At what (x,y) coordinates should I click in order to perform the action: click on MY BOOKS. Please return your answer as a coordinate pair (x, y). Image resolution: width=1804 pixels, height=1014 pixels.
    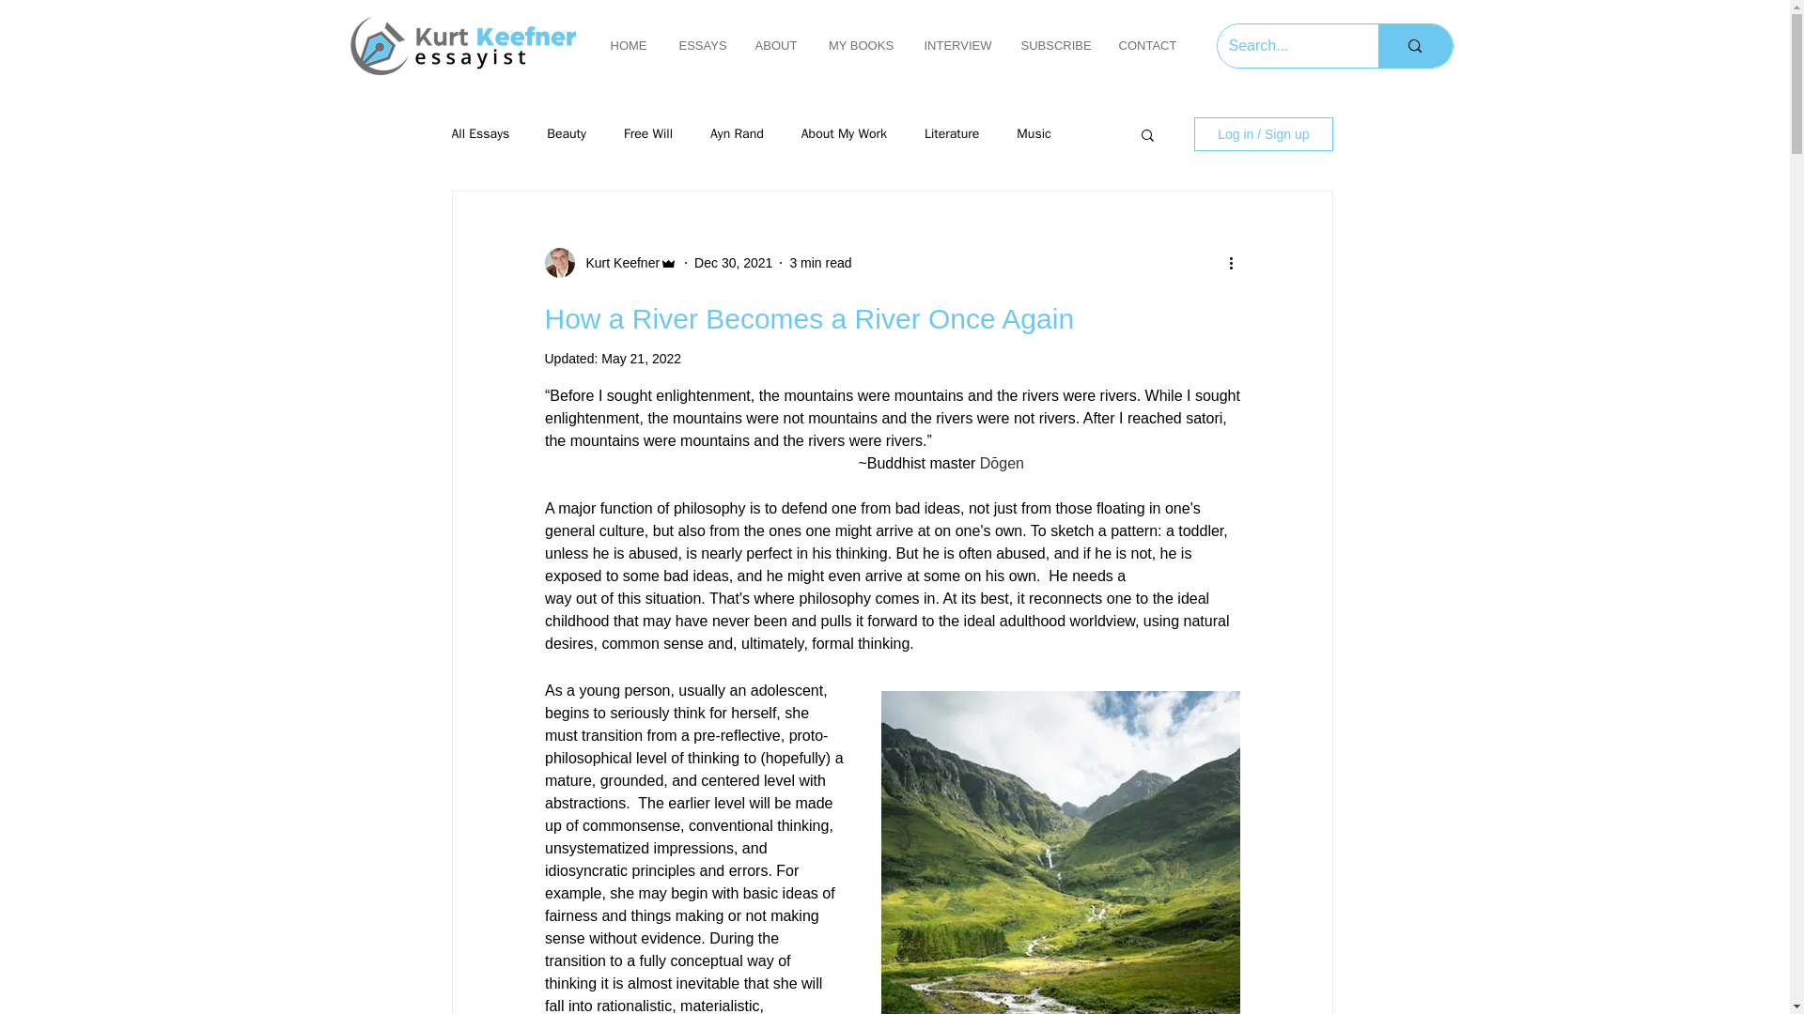
    Looking at the image, I should click on (861, 45).